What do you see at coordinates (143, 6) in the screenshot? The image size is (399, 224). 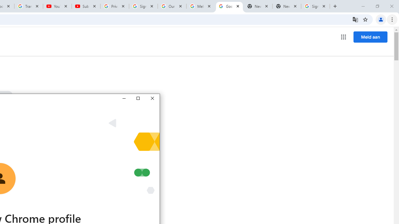 I see `Sign in - Google Accounts` at bounding box center [143, 6].